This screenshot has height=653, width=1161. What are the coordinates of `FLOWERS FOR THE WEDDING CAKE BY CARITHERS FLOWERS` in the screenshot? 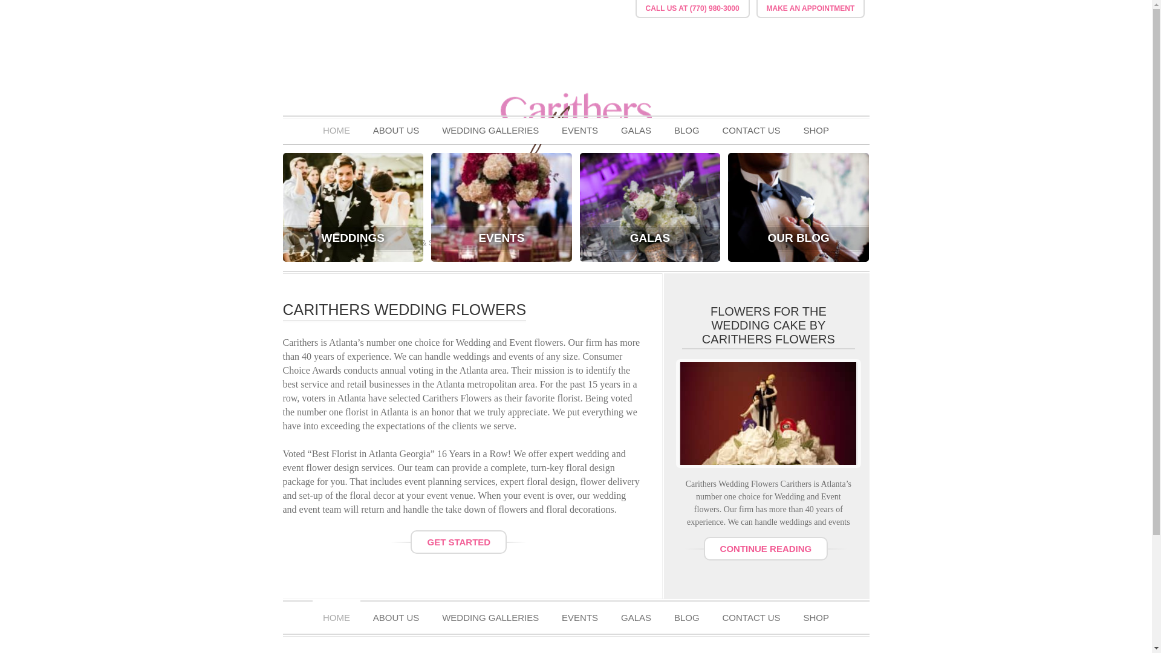 It's located at (768, 325).